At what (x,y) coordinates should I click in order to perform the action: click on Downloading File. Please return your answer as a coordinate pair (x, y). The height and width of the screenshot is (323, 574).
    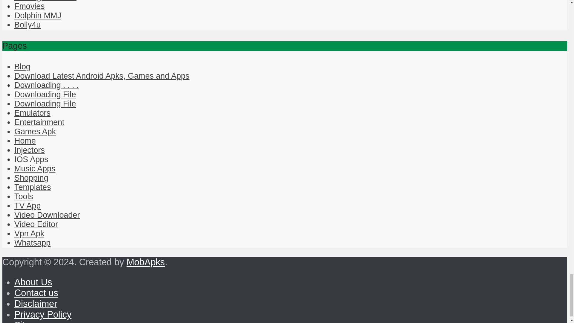
    Looking at the image, I should click on (45, 103).